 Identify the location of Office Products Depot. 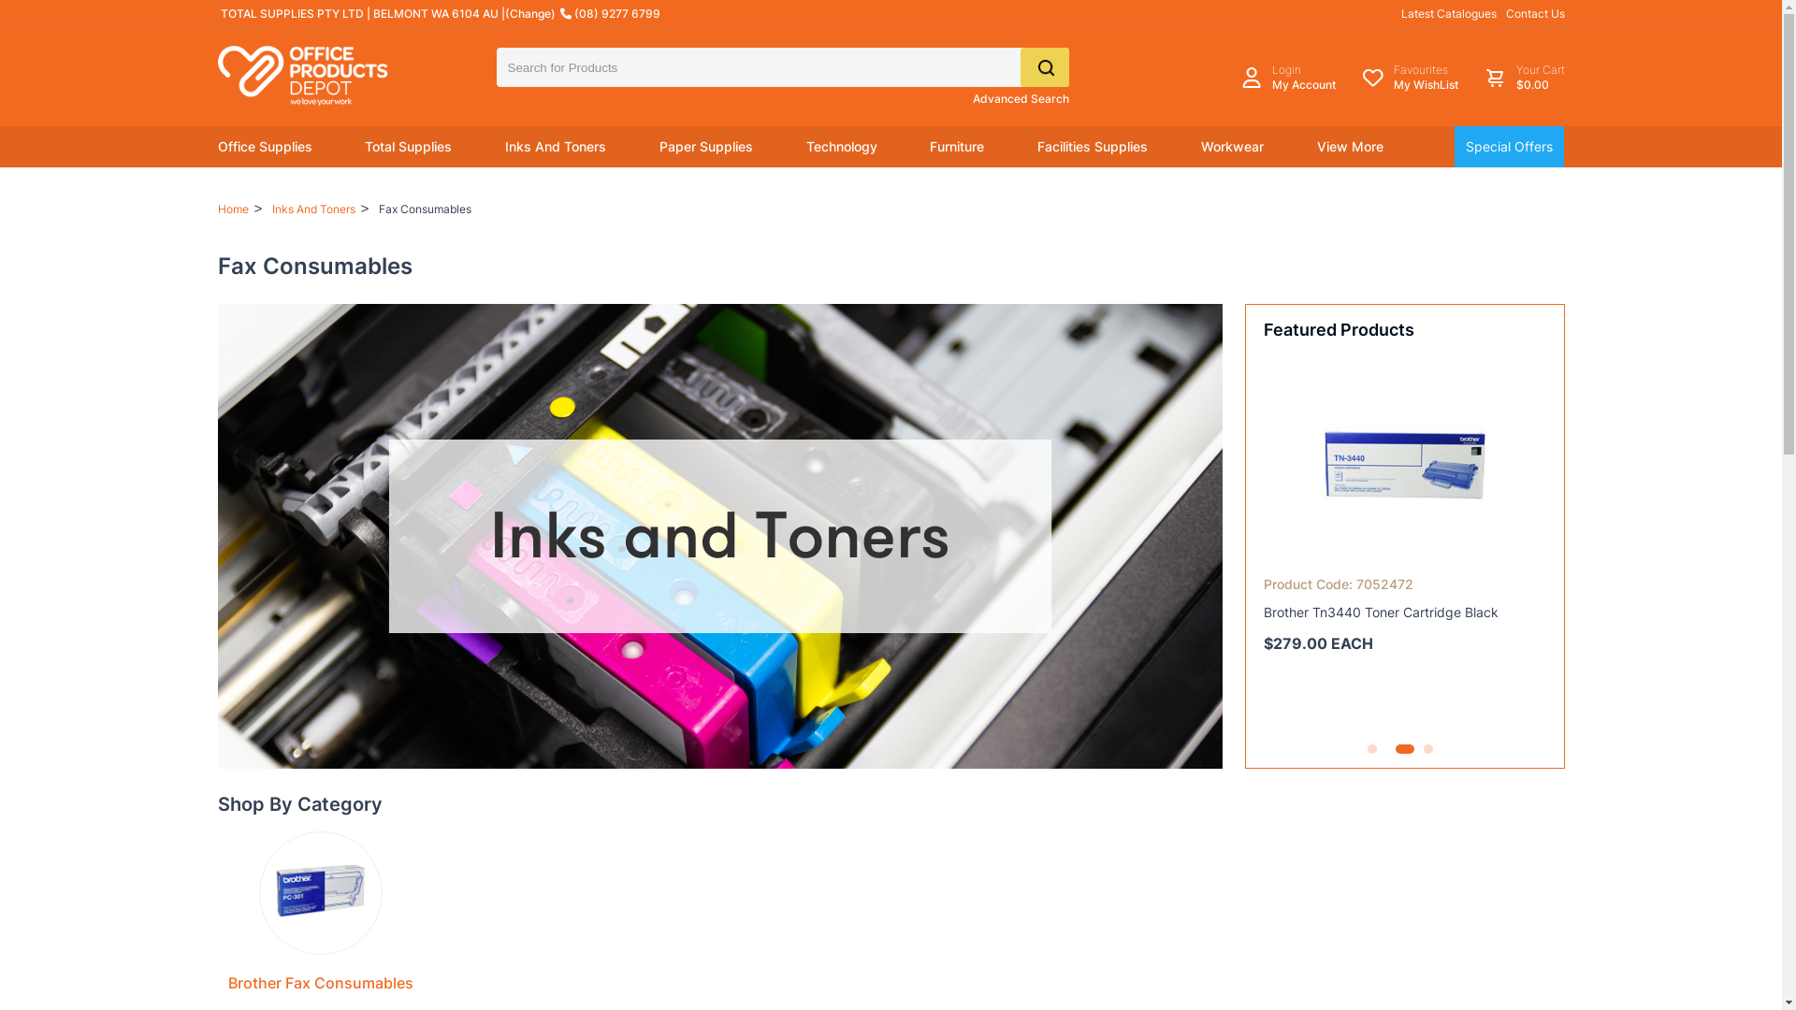
(320, 76).